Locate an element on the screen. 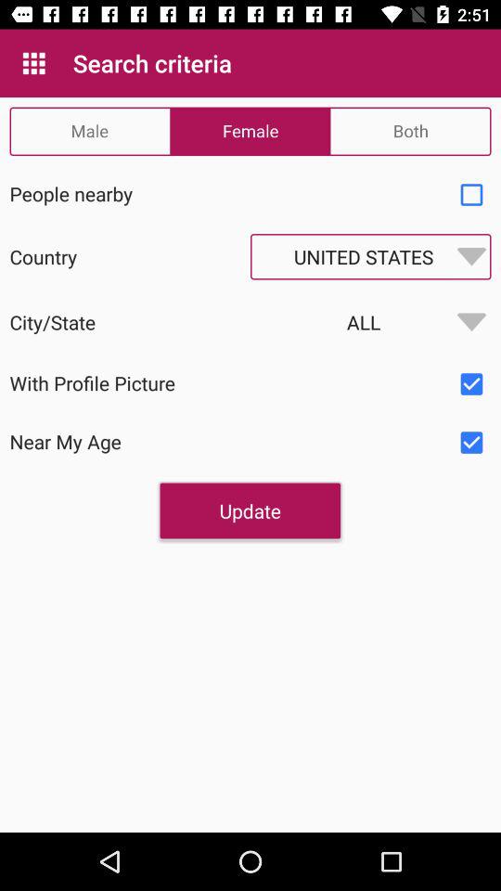  select near my age option is located at coordinates (471, 443).